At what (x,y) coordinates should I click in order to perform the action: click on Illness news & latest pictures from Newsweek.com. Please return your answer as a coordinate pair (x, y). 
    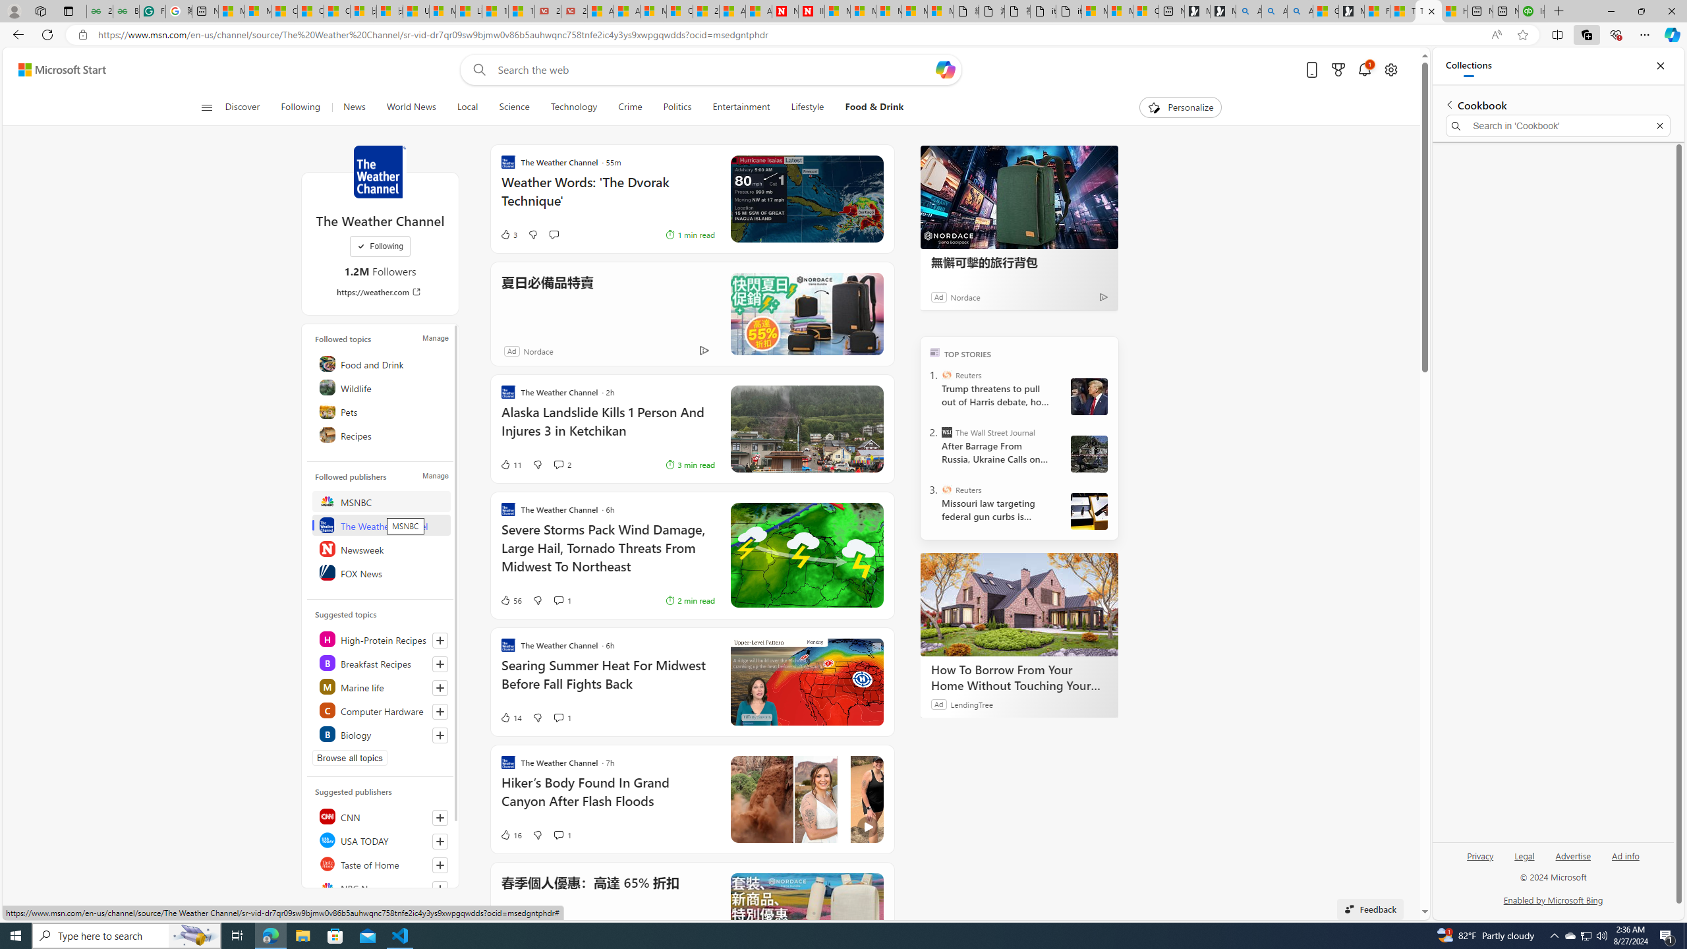
    Looking at the image, I should click on (811, 11).